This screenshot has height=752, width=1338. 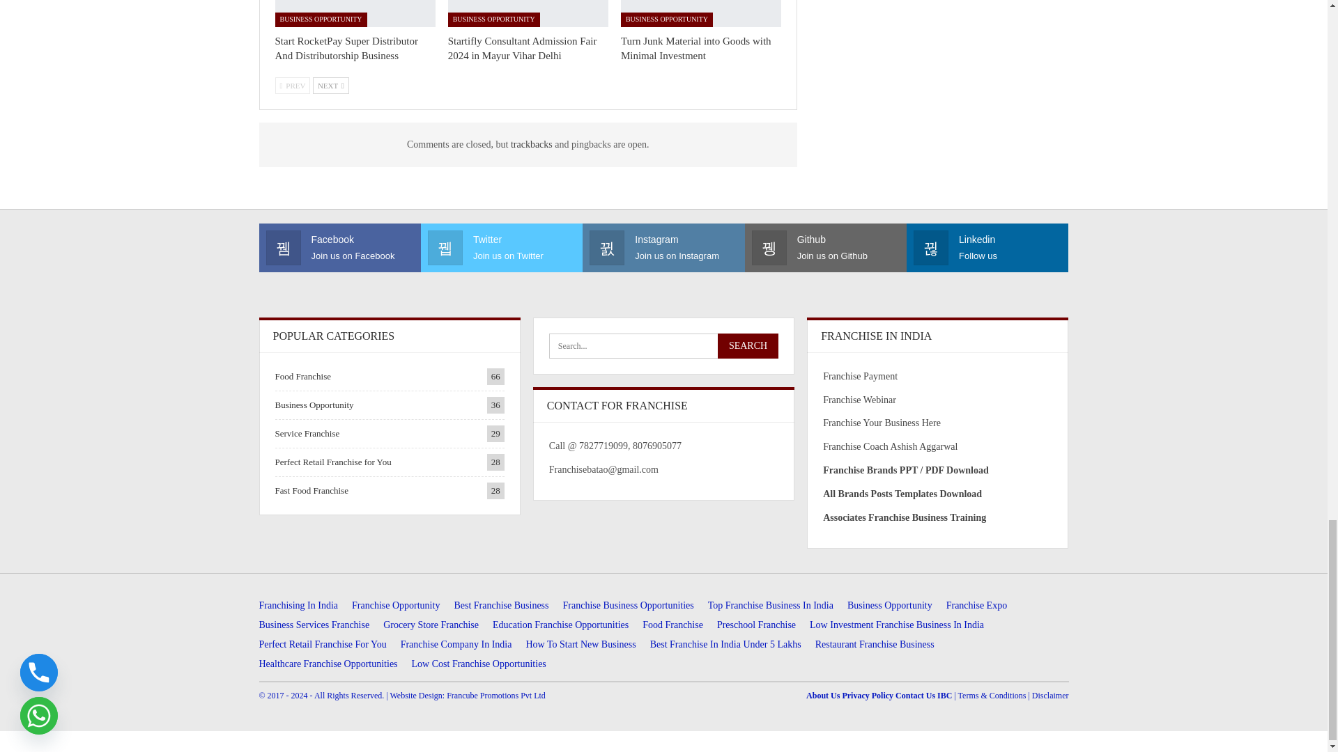 I want to click on Search, so click(x=748, y=346).